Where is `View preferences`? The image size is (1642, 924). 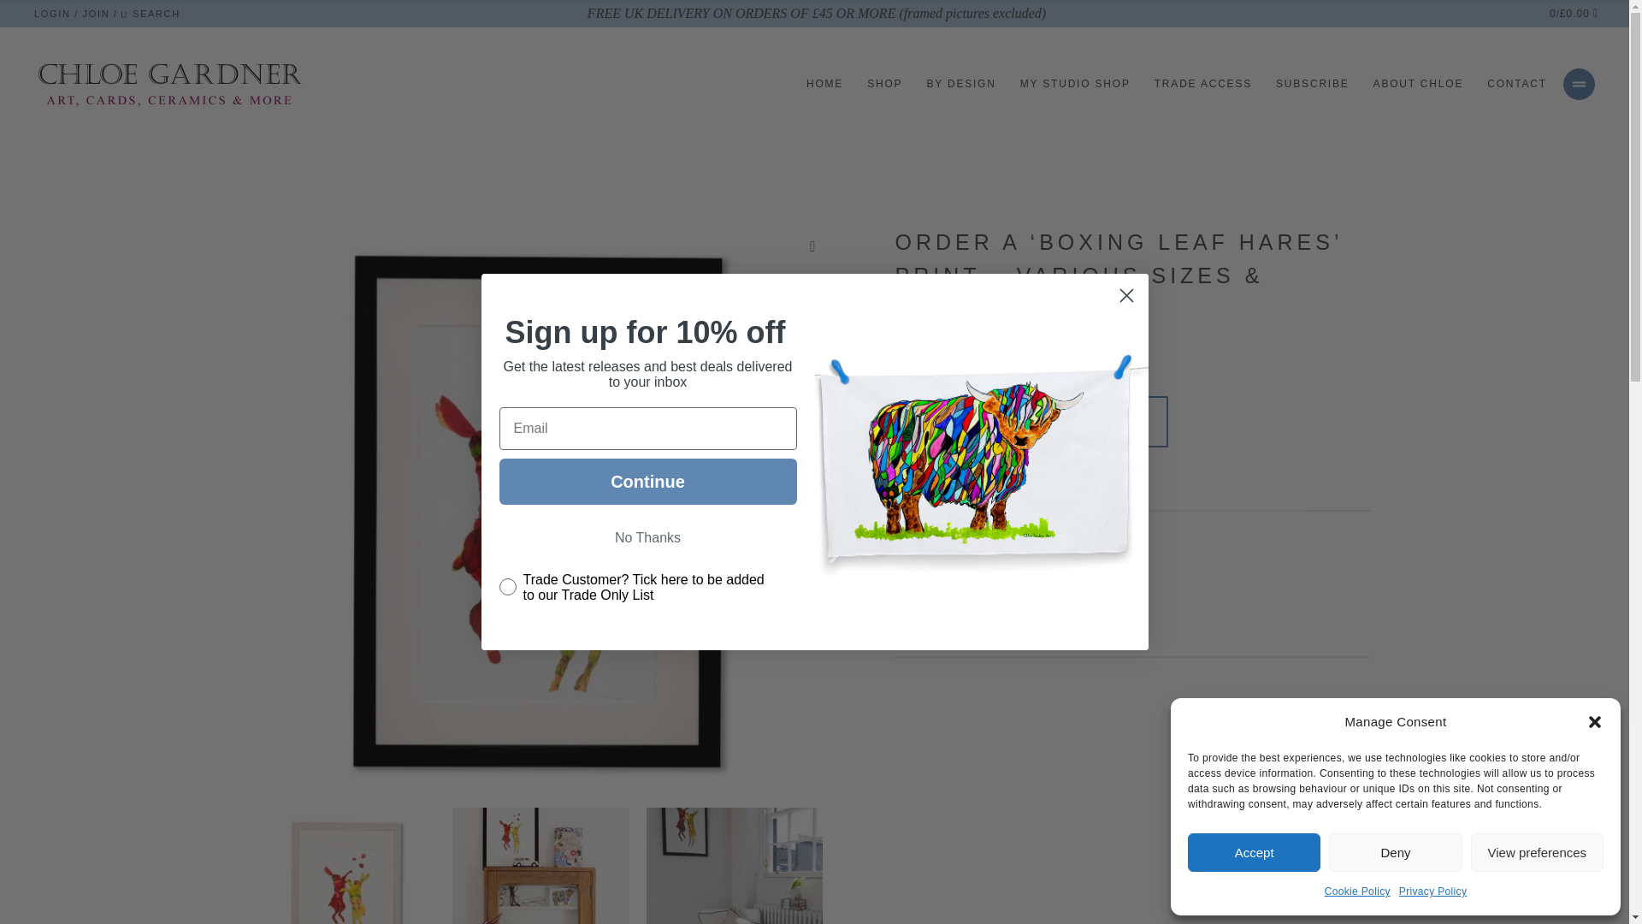
View preferences is located at coordinates (1538, 852).